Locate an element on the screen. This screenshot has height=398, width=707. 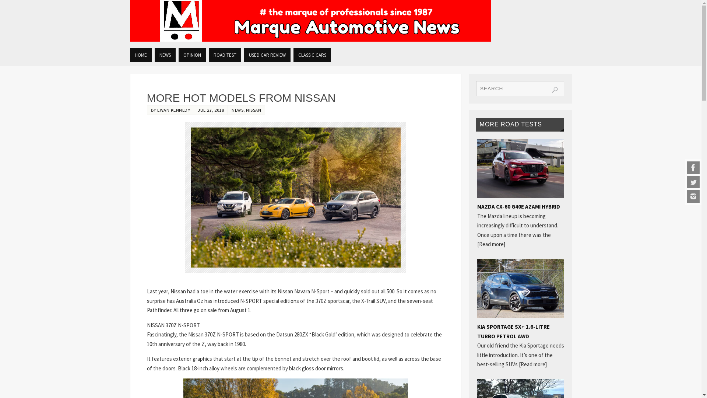
NEWS is located at coordinates (238, 110).